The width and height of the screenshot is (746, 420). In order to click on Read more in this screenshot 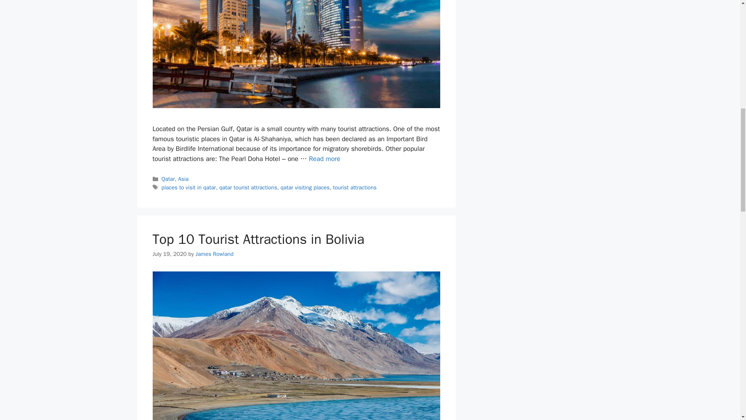, I will do `click(324, 159)`.